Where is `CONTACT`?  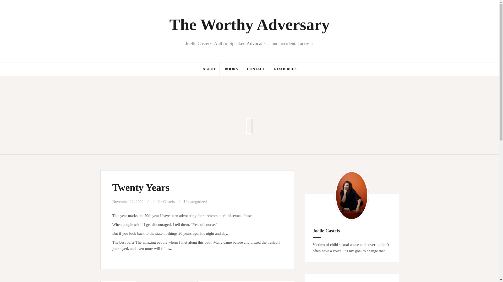
CONTACT is located at coordinates (256, 69).